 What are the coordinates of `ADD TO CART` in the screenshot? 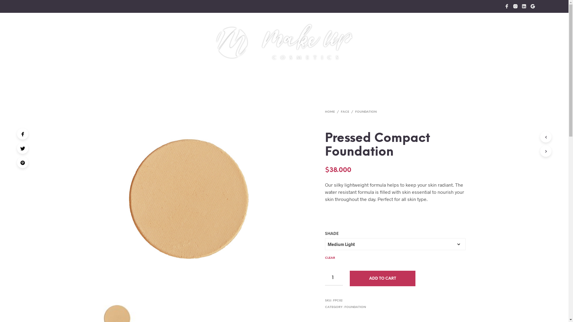 It's located at (383, 278).